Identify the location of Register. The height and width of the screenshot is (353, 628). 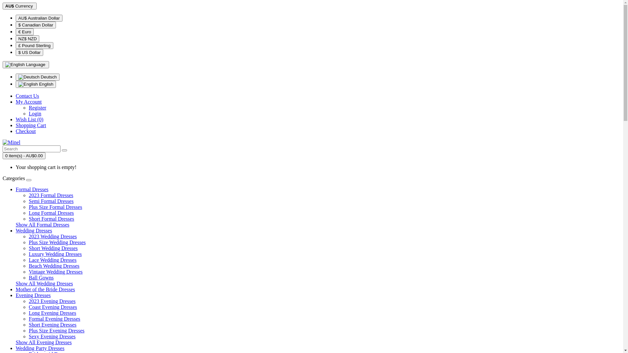
(37, 108).